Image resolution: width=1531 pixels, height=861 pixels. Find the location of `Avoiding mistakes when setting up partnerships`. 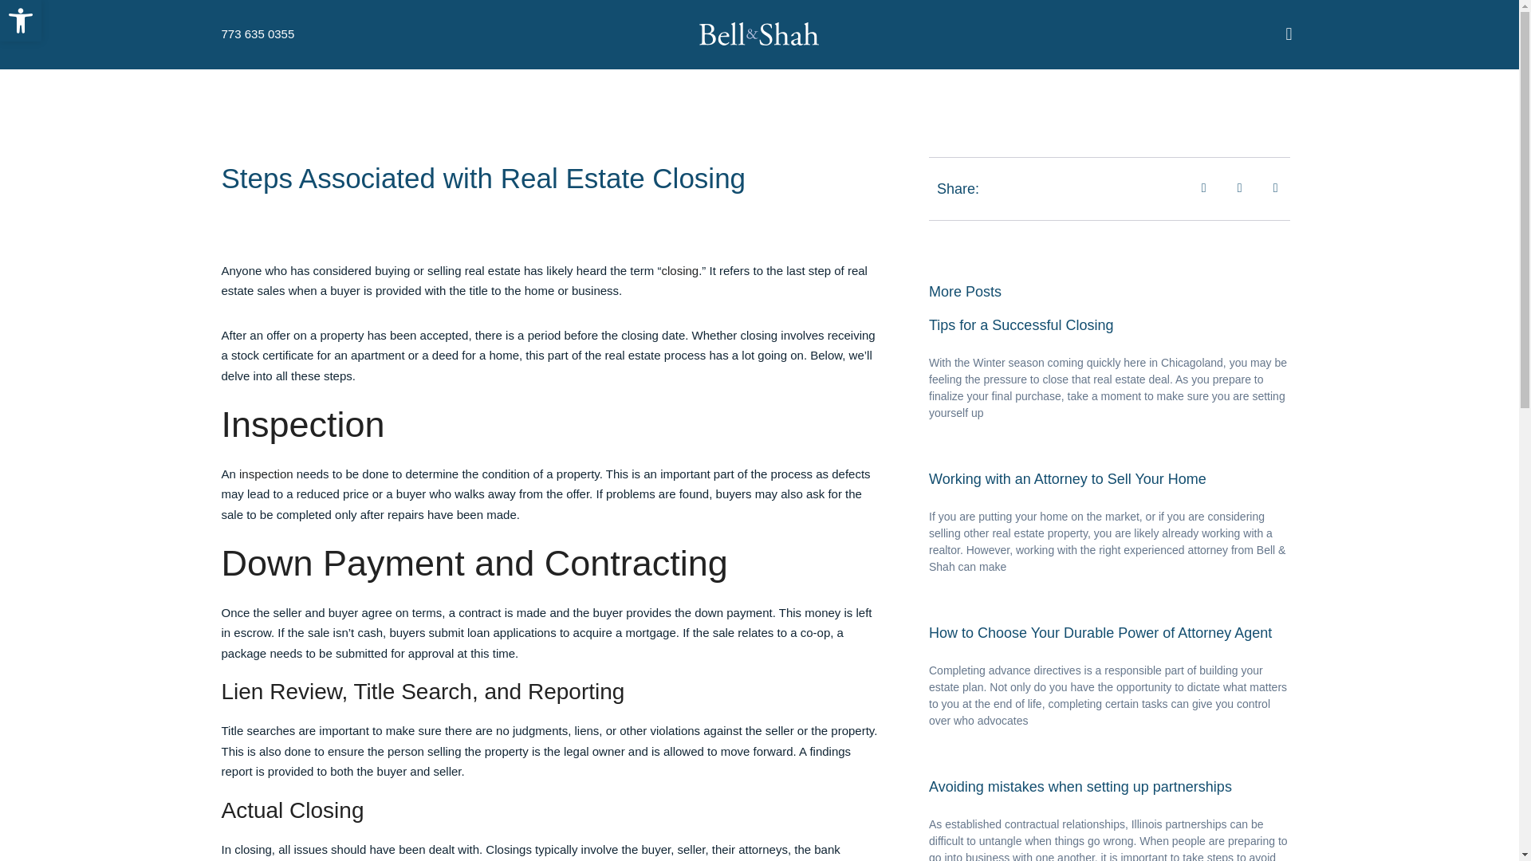

Avoiding mistakes when setting up partnerships is located at coordinates (266, 474).